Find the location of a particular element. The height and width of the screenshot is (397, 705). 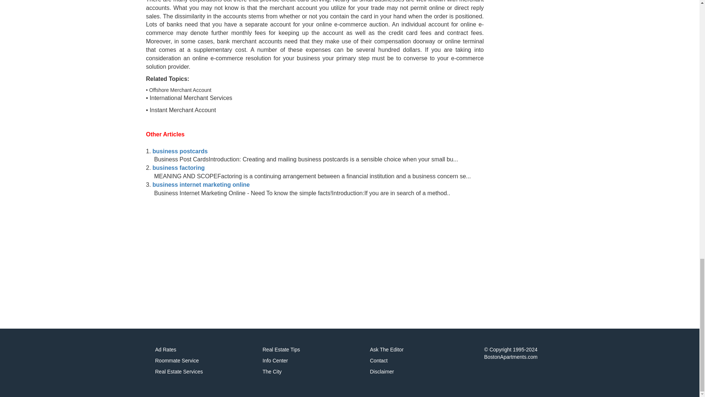

business factoring is located at coordinates (178, 168).